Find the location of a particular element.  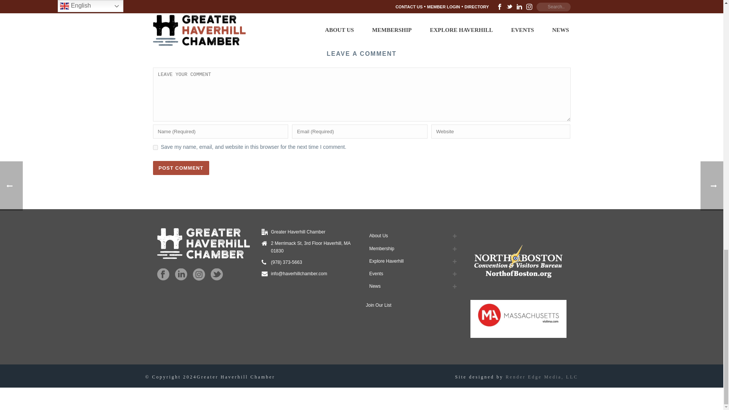

Follow Us on facebook is located at coordinates (163, 275).